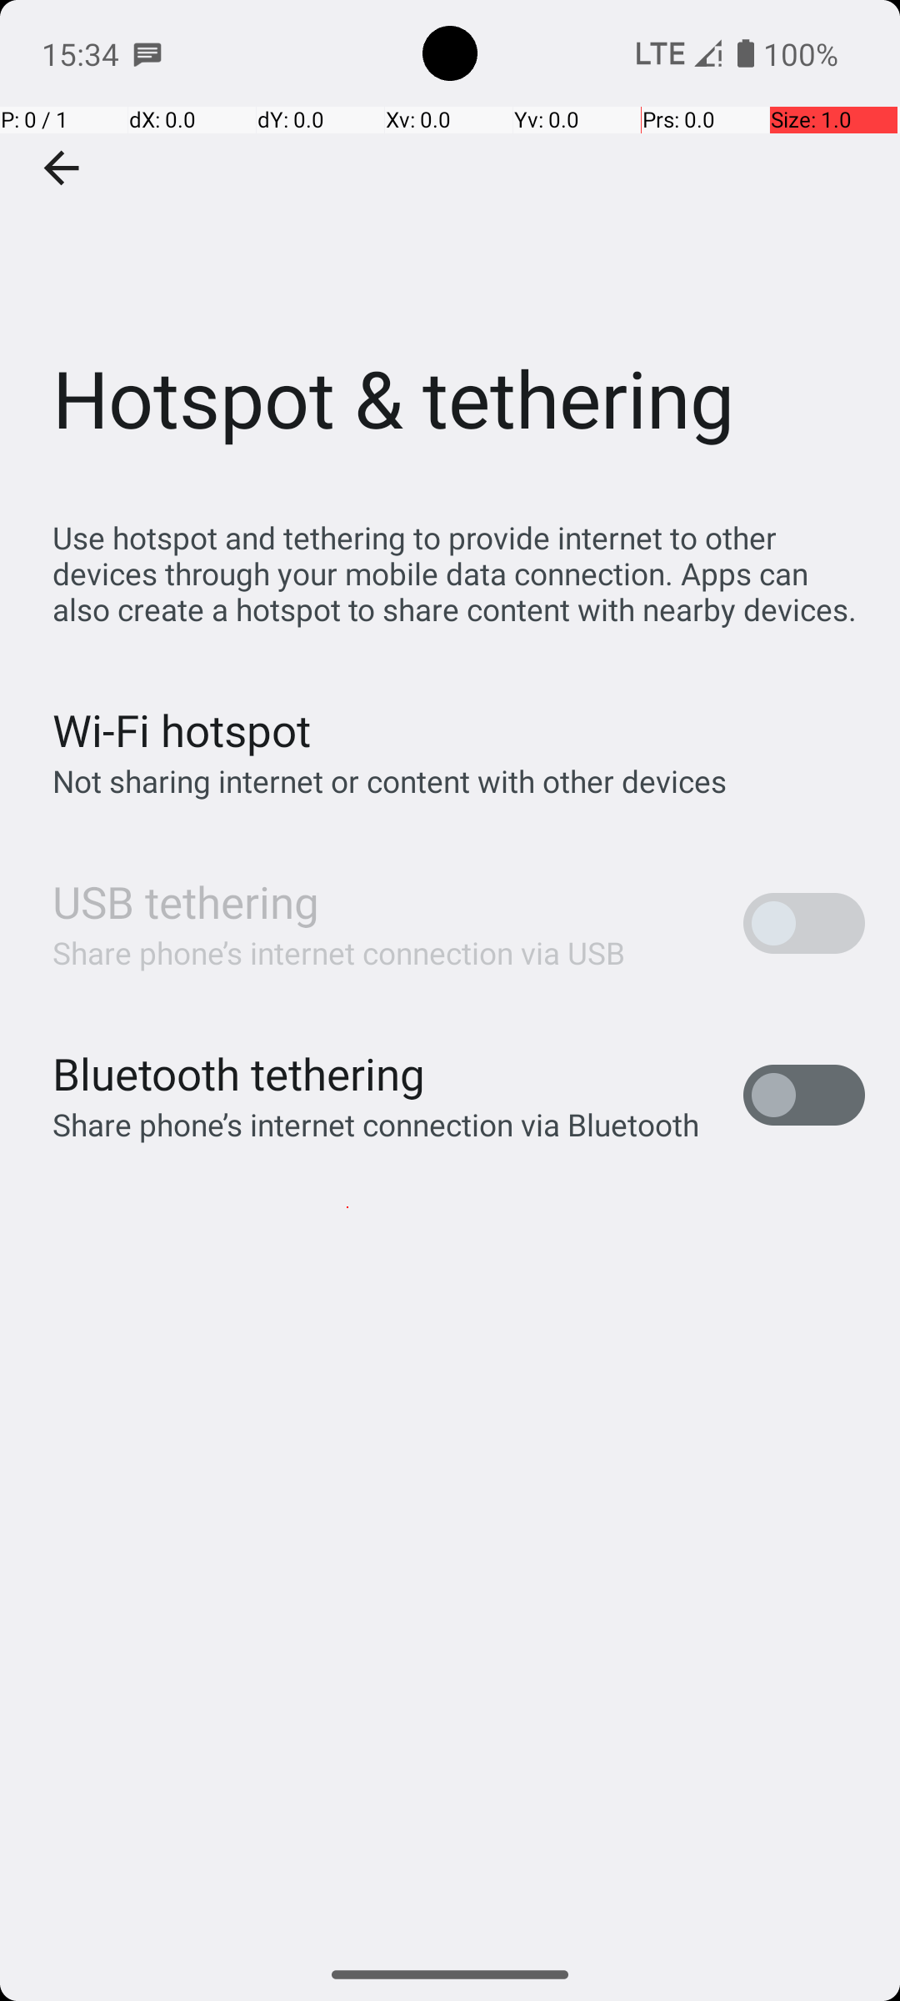 The height and width of the screenshot is (2001, 900). Describe the element at coordinates (182, 730) in the screenshot. I see `Wi‑Fi hotspot` at that location.